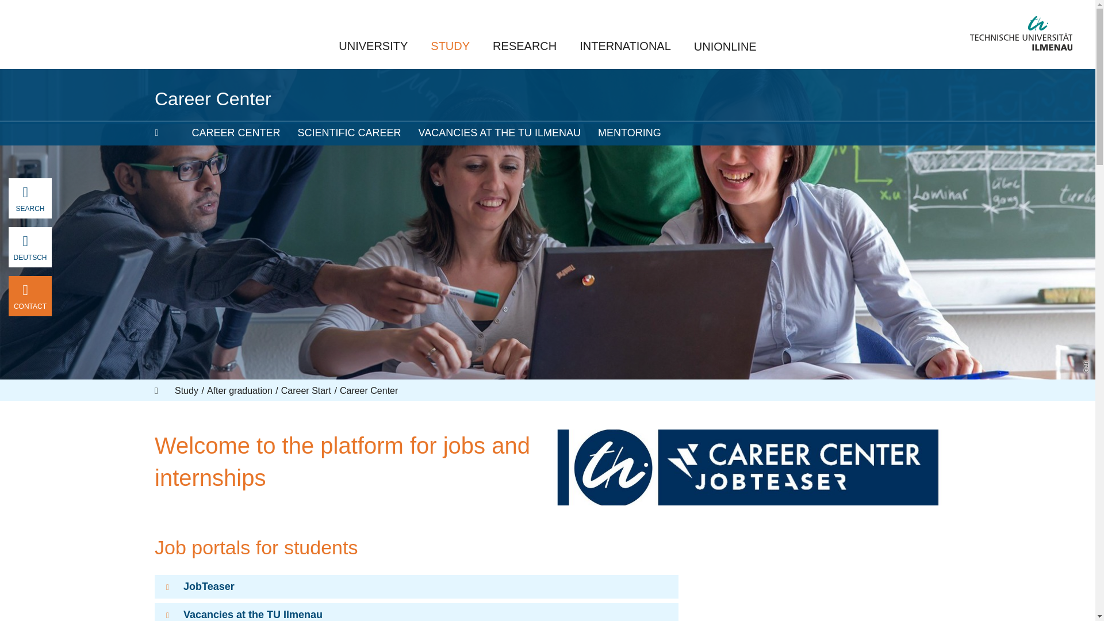 Image resolution: width=1104 pixels, height=621 pixels. Describe the element at coordinates (373, 46) in the screenshot. I see `Opens menu: University` at that location.